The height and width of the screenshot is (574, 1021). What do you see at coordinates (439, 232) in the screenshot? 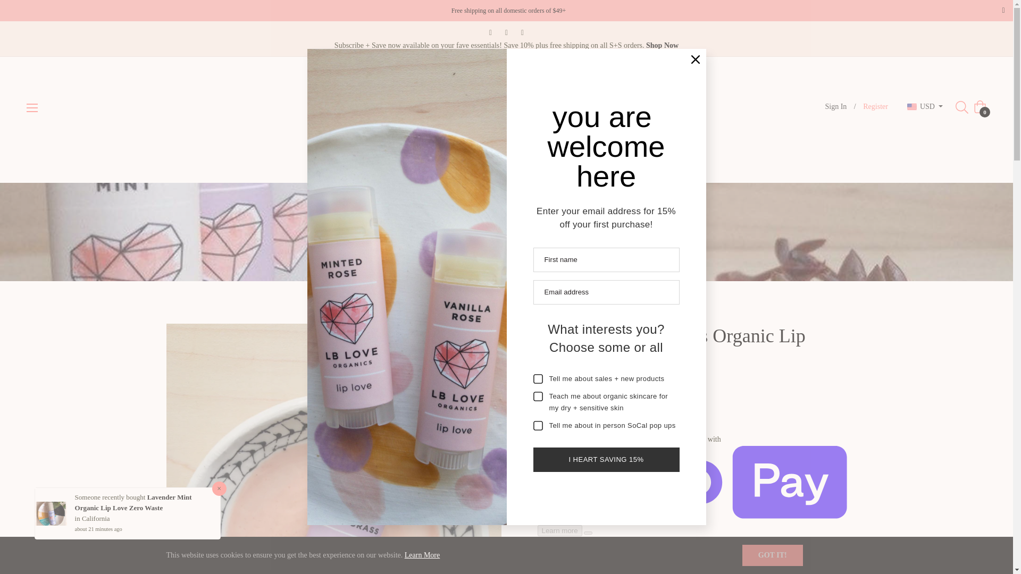
I see `Home` at bounding box center [439, 232].